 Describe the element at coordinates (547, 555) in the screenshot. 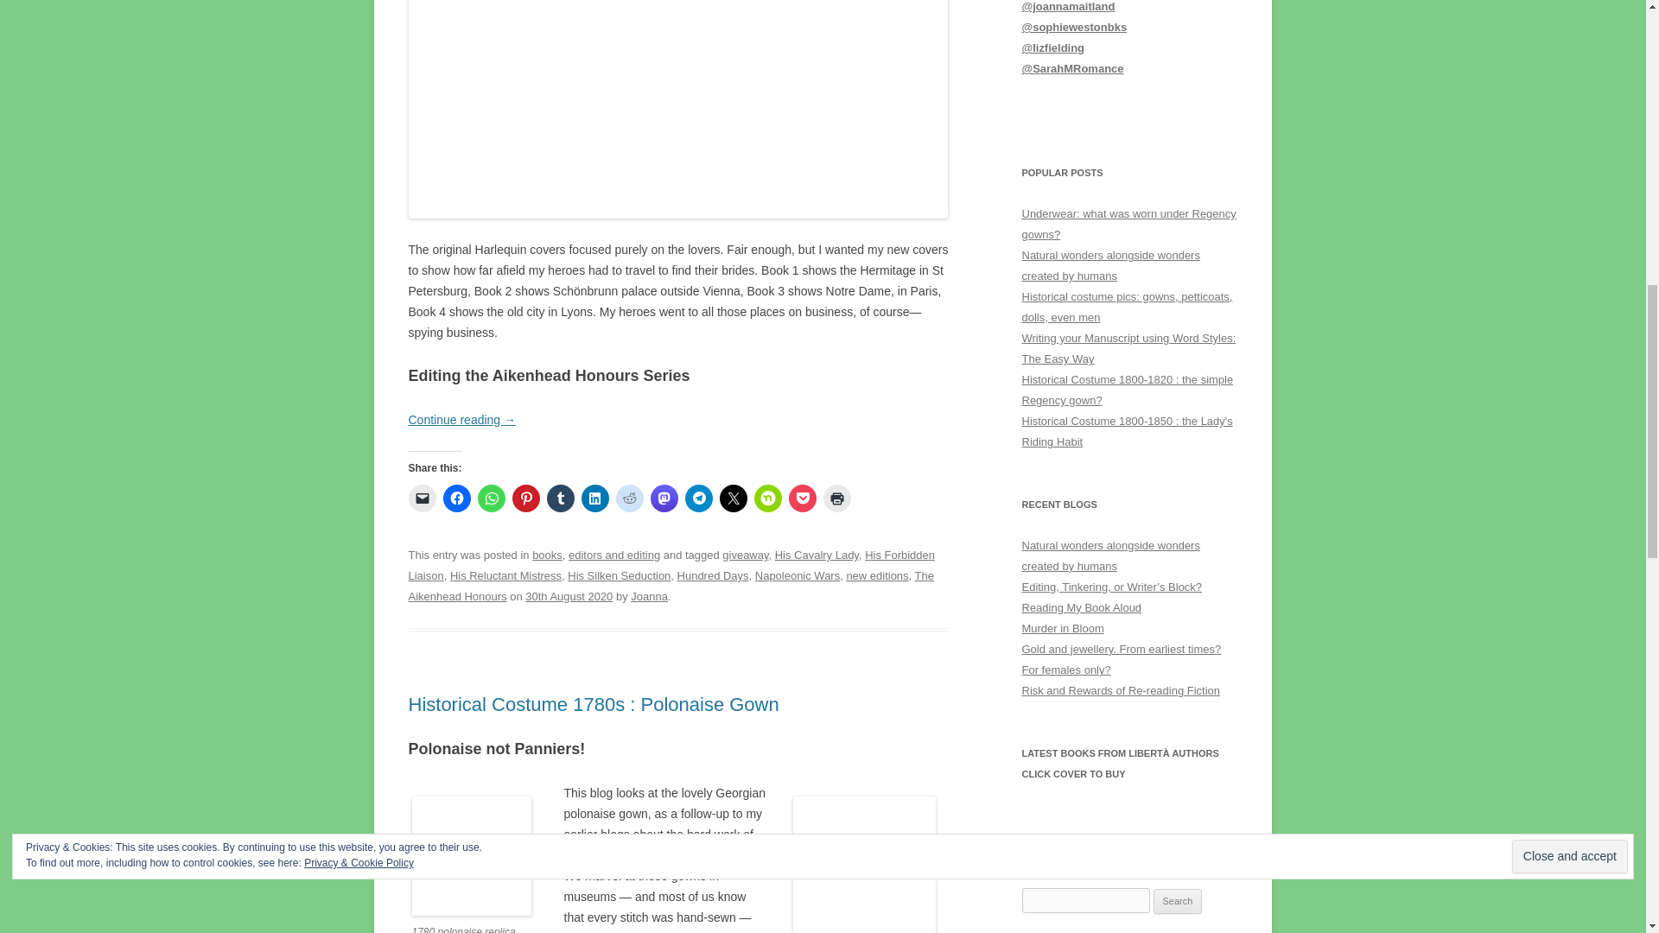

I see `books` at that location.